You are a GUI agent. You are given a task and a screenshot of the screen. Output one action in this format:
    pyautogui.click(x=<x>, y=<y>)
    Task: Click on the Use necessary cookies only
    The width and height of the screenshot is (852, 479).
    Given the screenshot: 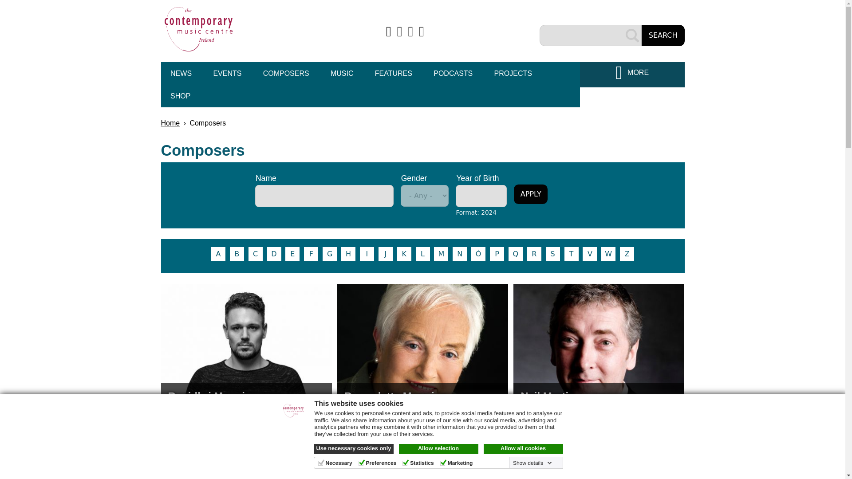 What is the action you would take?
    pyautogui.click(x=354, y=449)
    